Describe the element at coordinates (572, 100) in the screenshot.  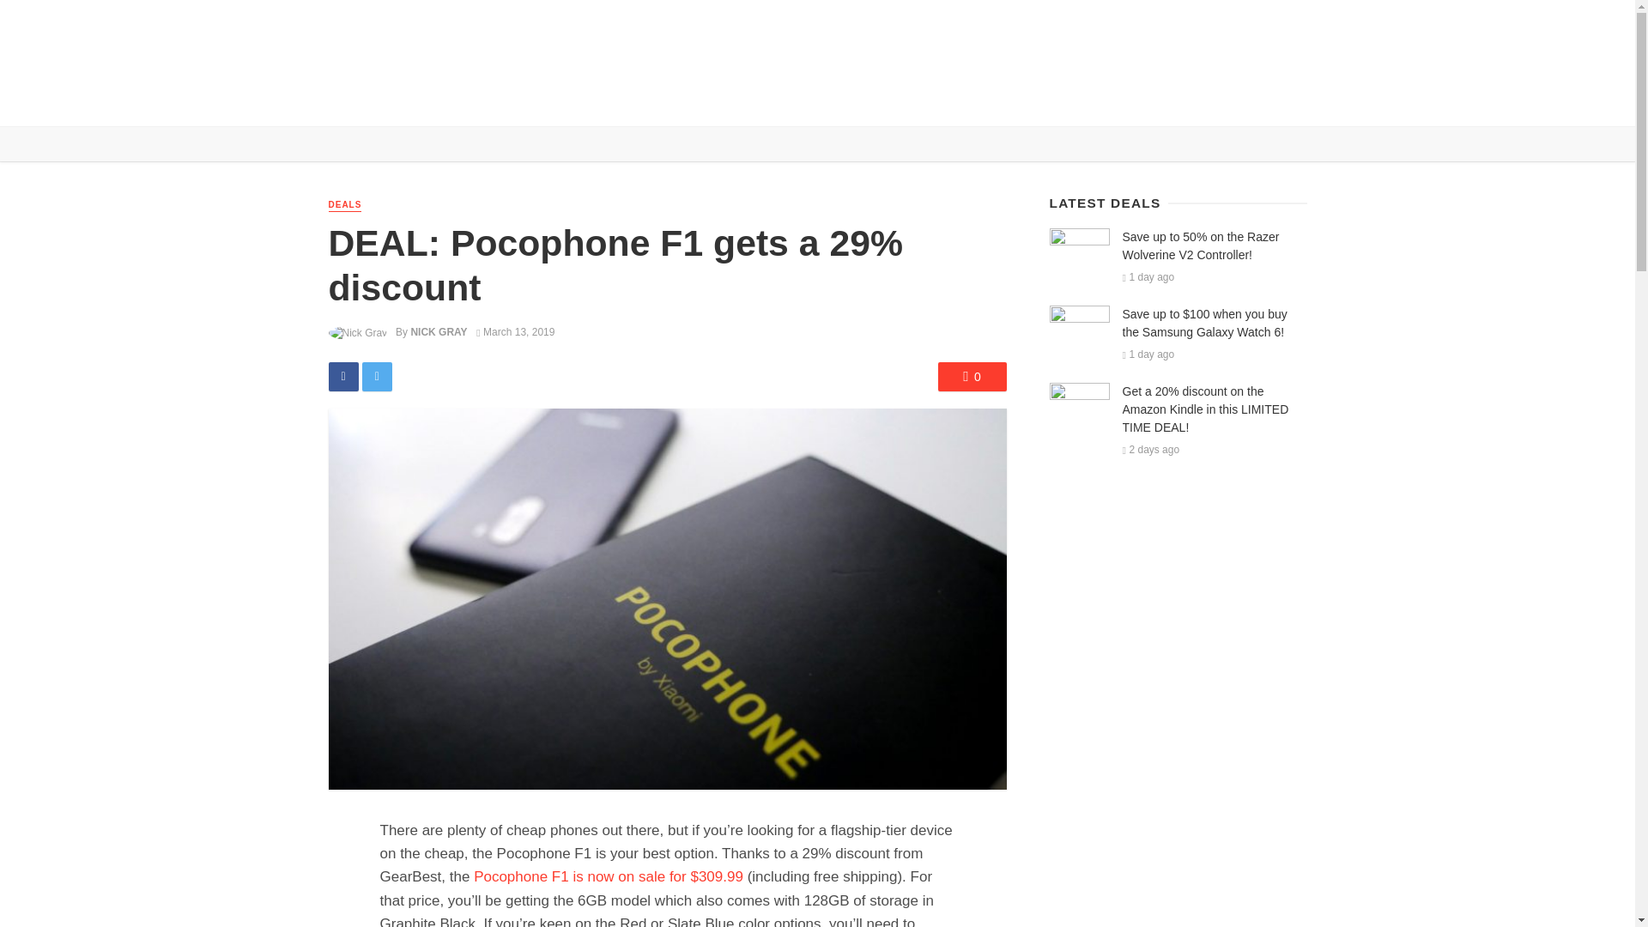
I see `HOW TO` at that location.